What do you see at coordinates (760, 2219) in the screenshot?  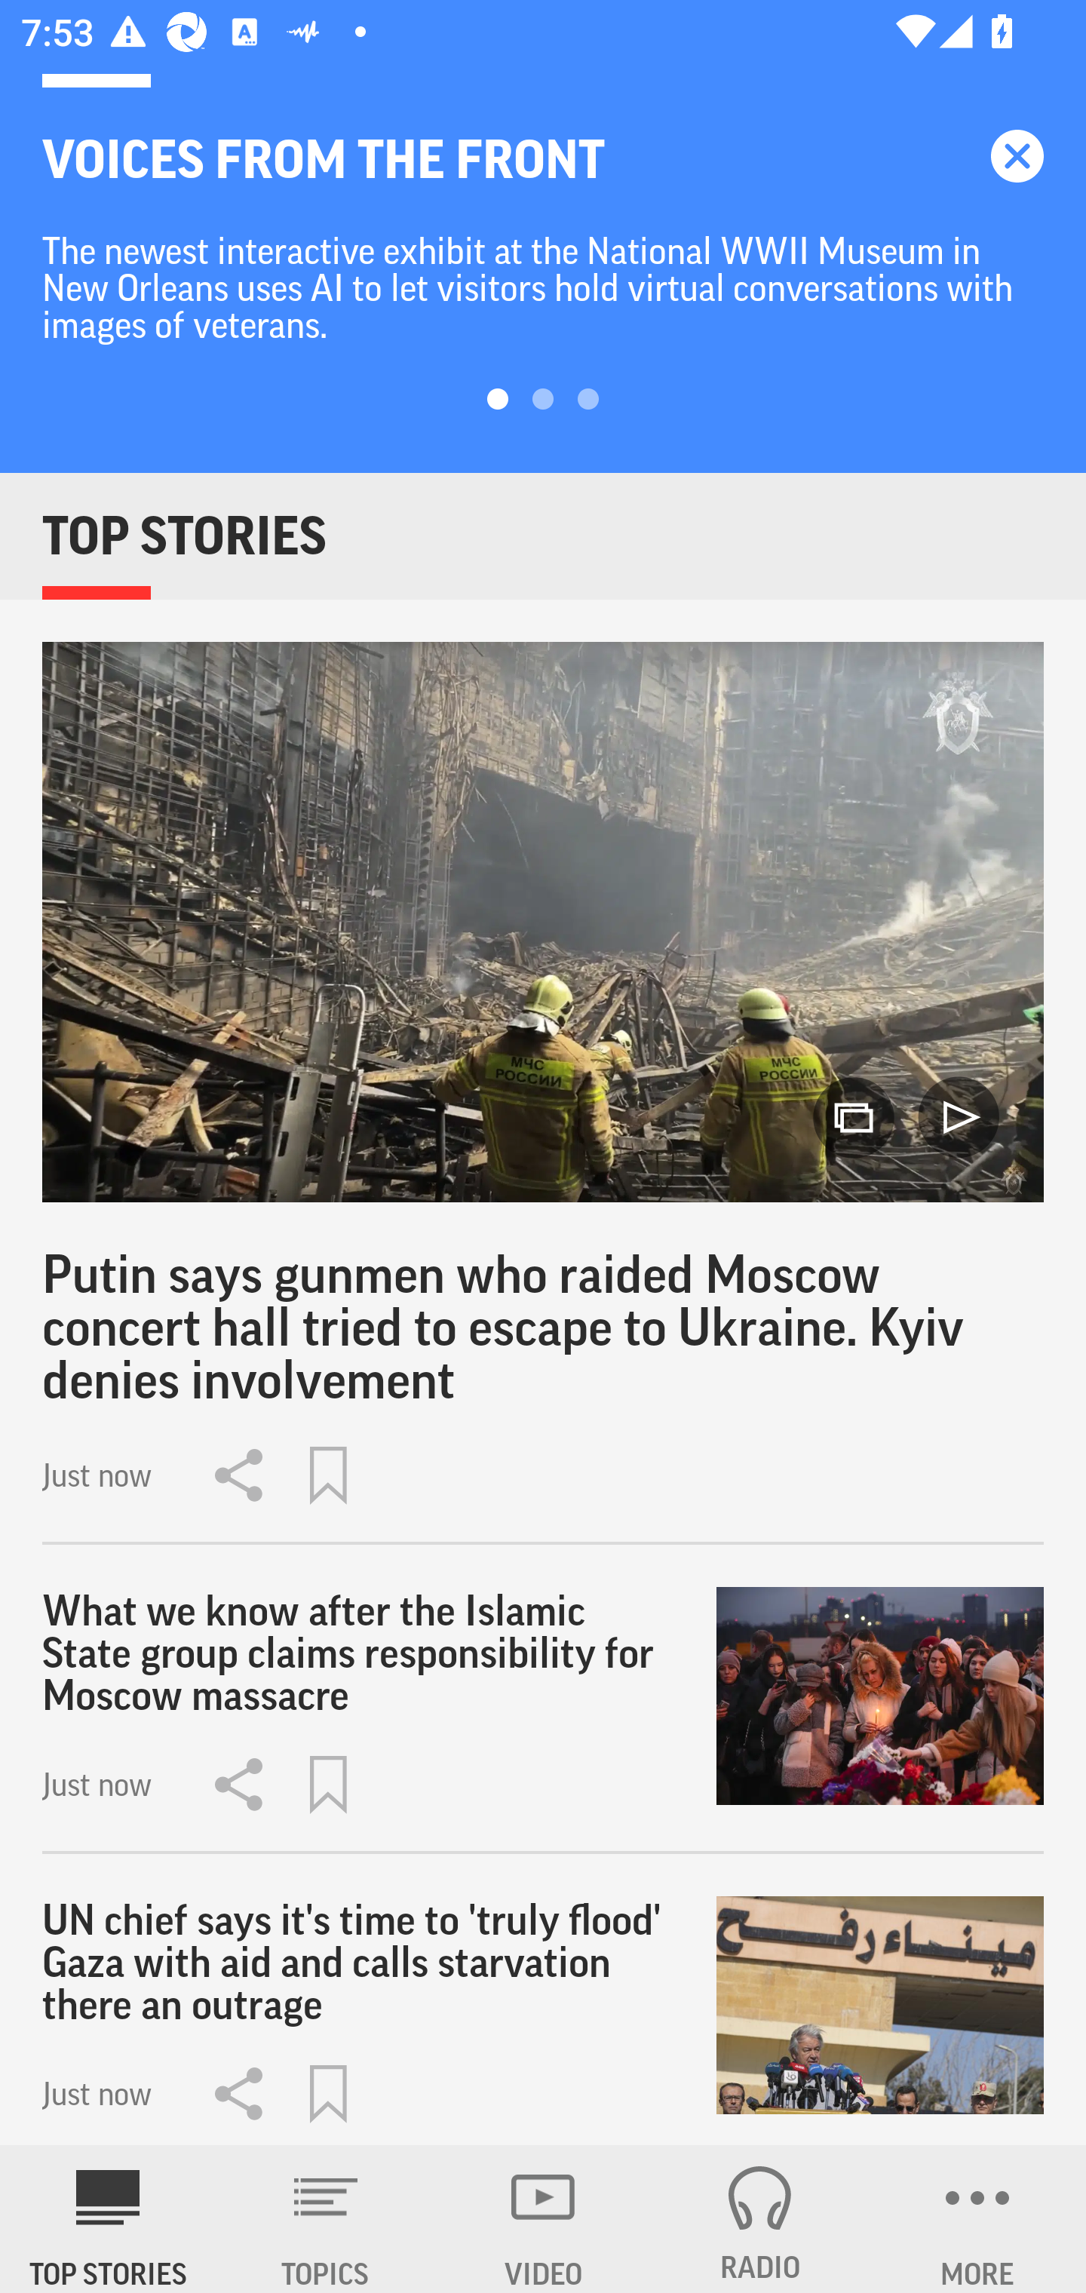 I see `RADIO` at bounding box center [760, 2219].